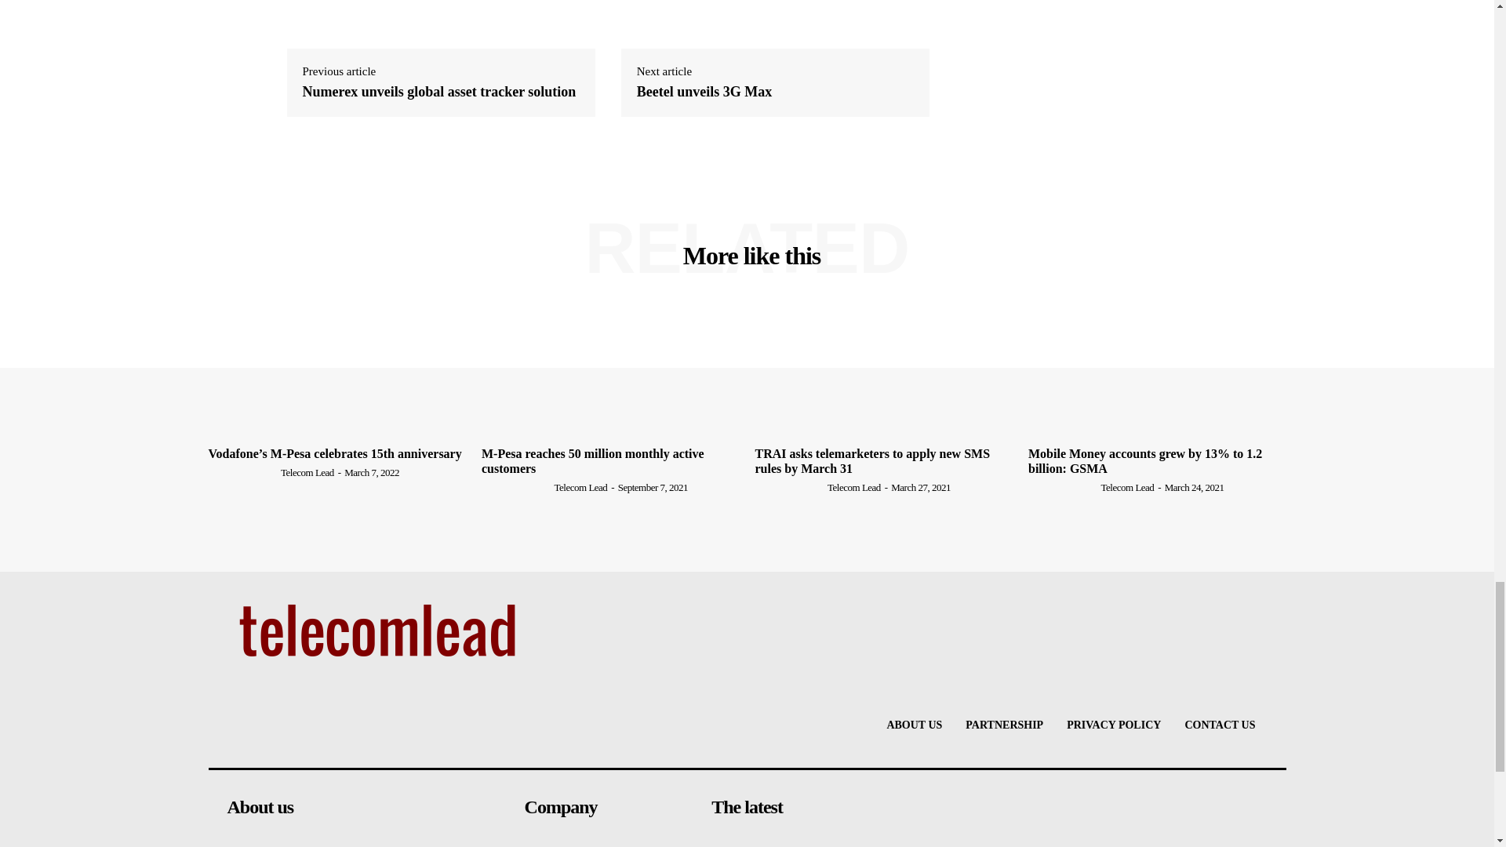 The height and width of the screenshot is (847, 1506). I want to click on TRAI asks telemarketers to apply new SMS rules by March 31, so click(883, 372).